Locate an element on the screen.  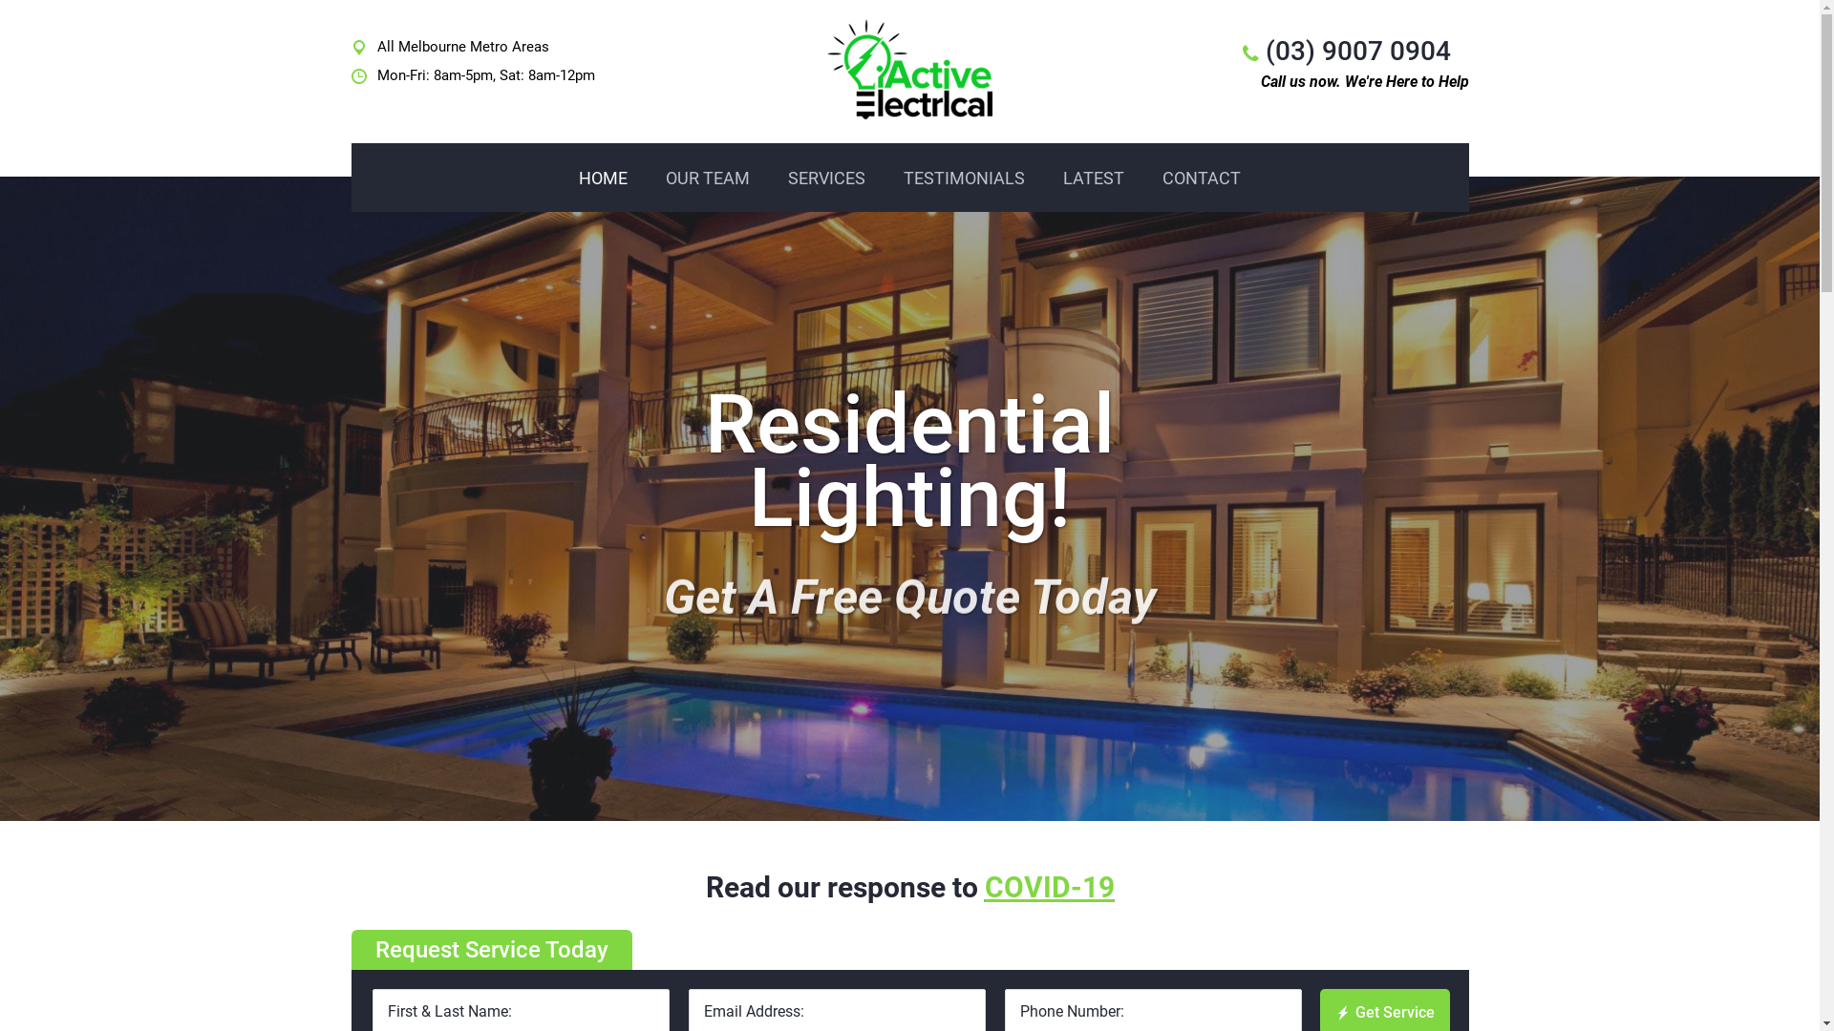
(03) 9007 0904 is located at coordinates (1357, 52).